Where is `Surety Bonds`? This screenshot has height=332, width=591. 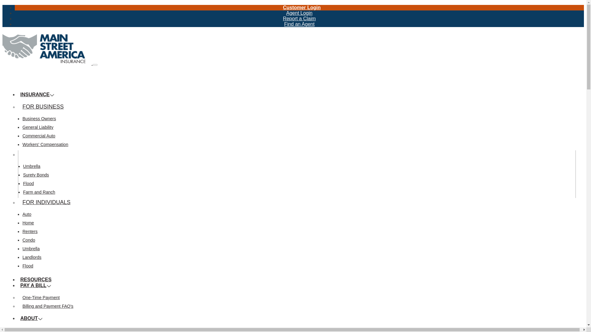
Surety Bonds is located at coordinates (36, 175).